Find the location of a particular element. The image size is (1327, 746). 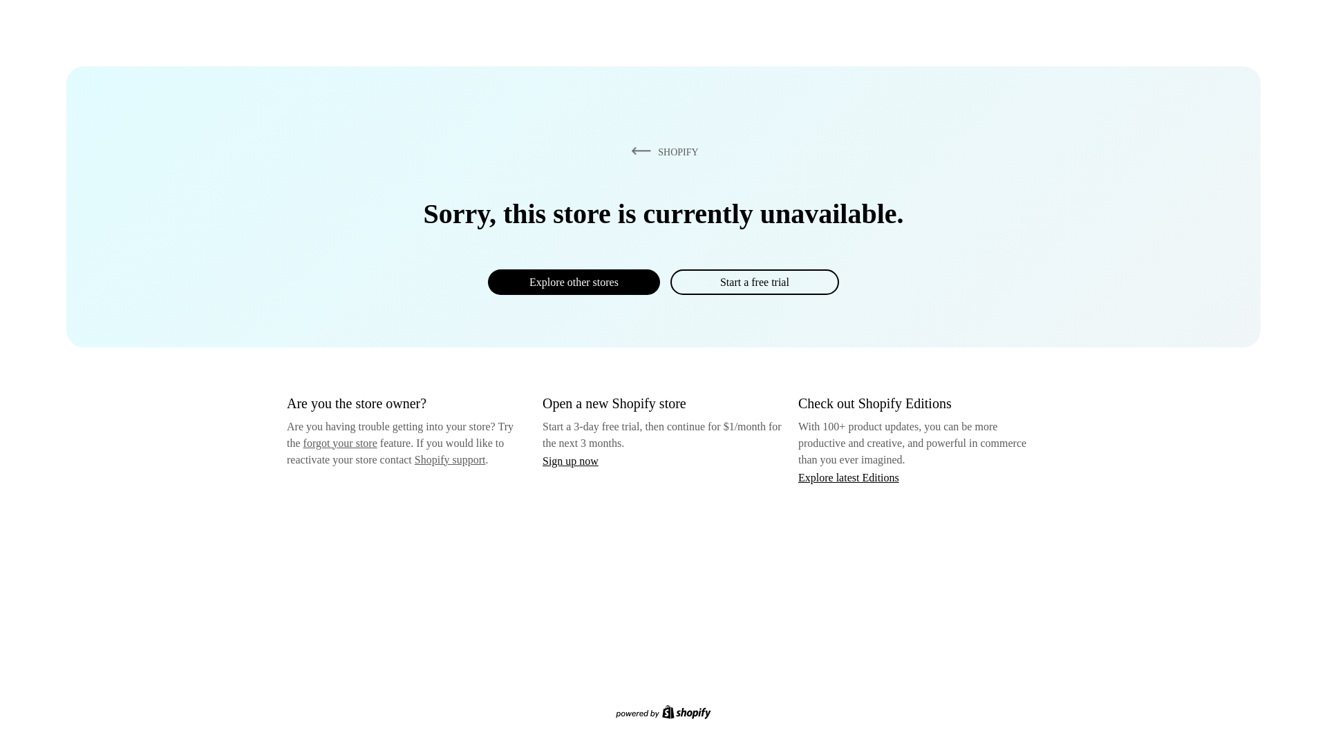

Explore other stores is located at coordinates (574, 282).